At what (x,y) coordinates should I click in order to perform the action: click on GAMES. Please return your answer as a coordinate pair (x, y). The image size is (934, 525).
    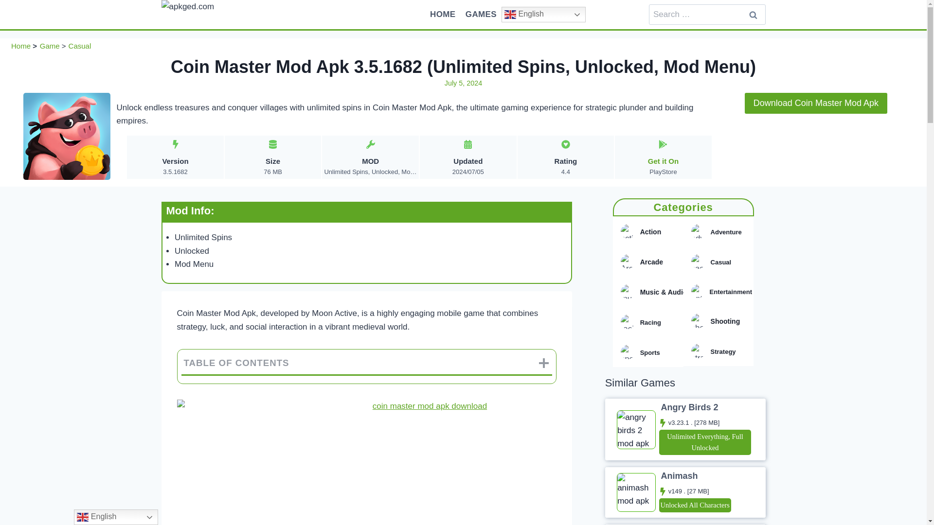
    Looking at the image, I should click on (754, 15).